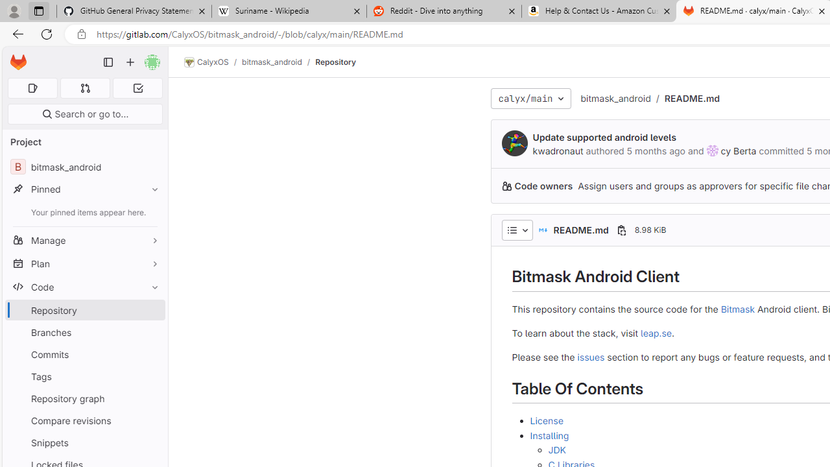 Image resolution: width=830 pixels, height=467 pixels. I want to click on leap.se, so click(655, 332).